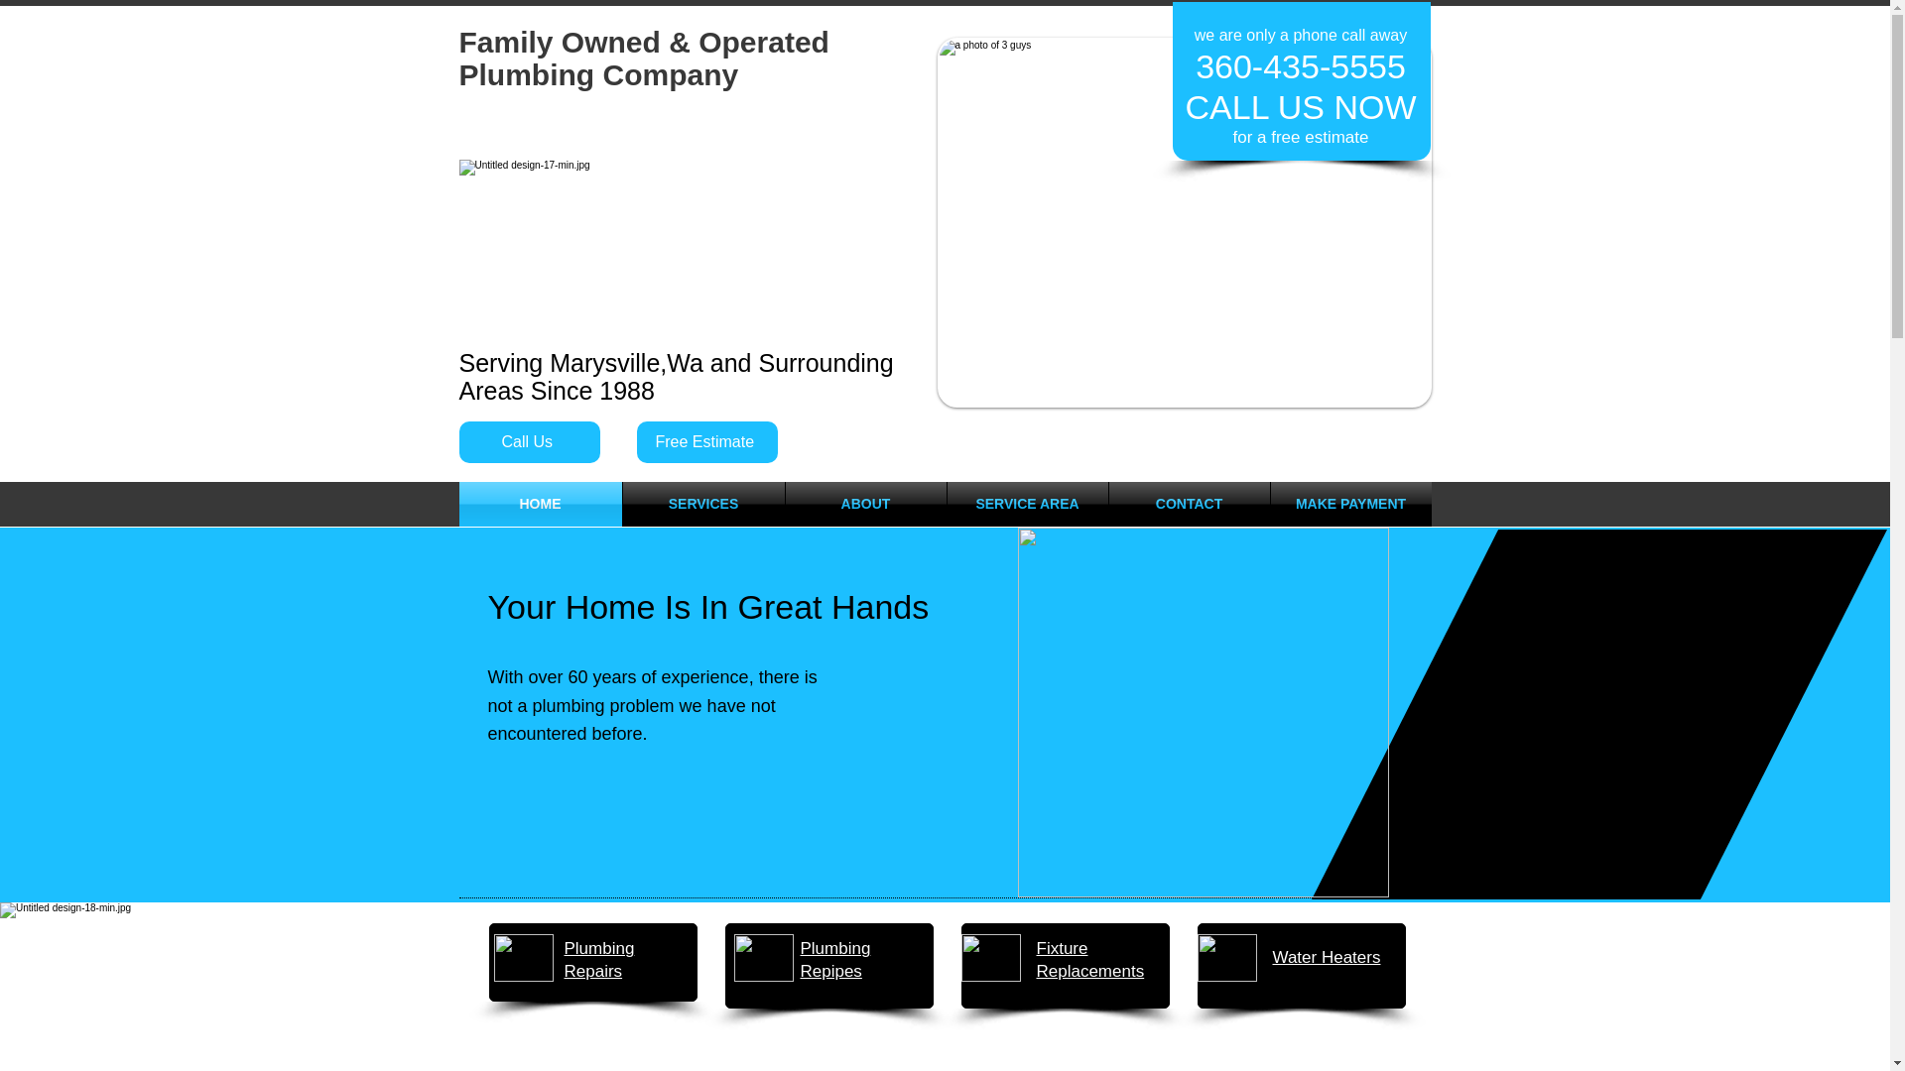 The image size is (1905, 1071). What do you see at coordinates (1026, 504) in the screenshot?
I see `SERVICE AREA` at bounding box center [1026, 504].